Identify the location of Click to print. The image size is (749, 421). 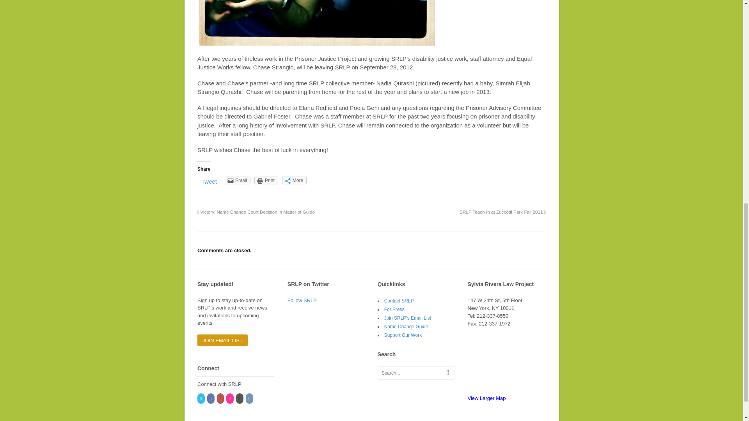
(266, 180).